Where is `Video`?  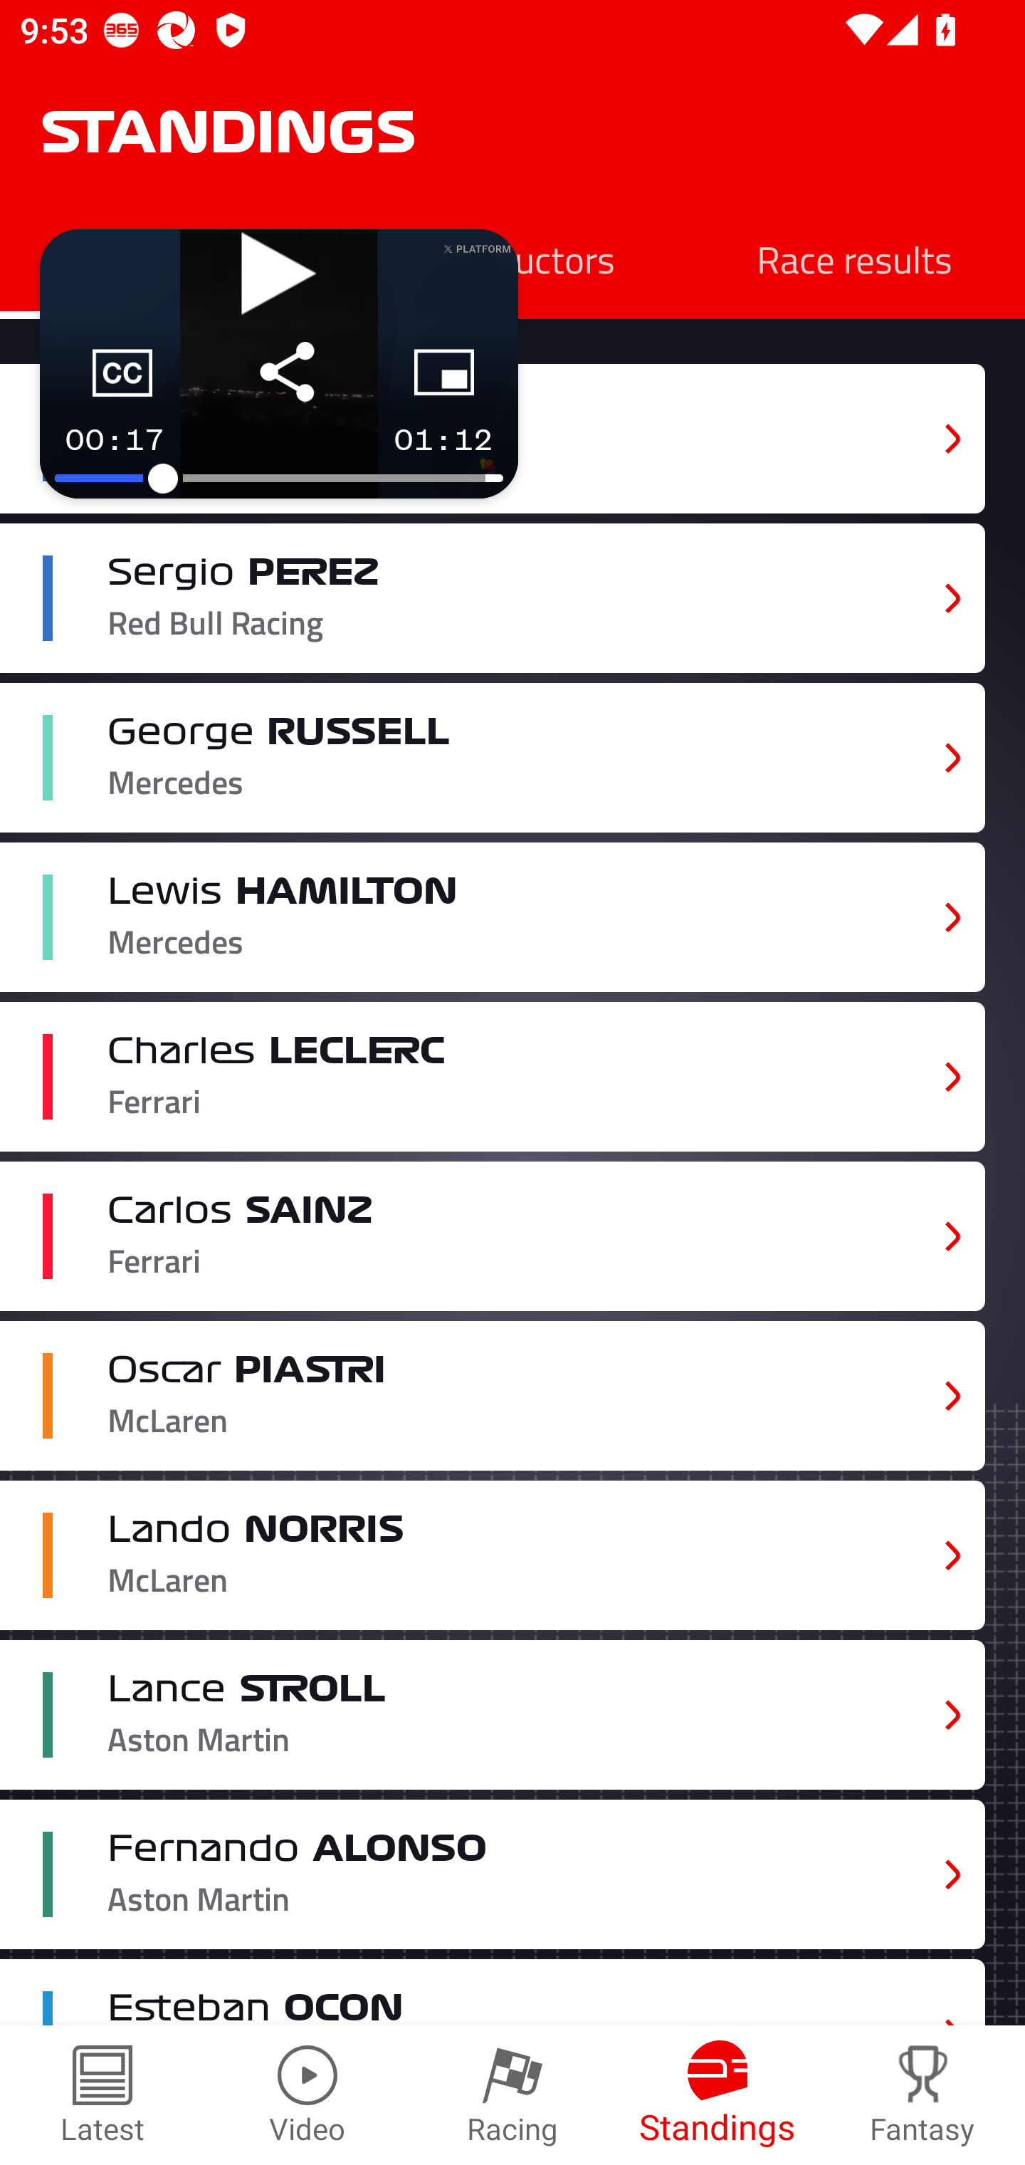 Video is located at coordinates (307, 2095).